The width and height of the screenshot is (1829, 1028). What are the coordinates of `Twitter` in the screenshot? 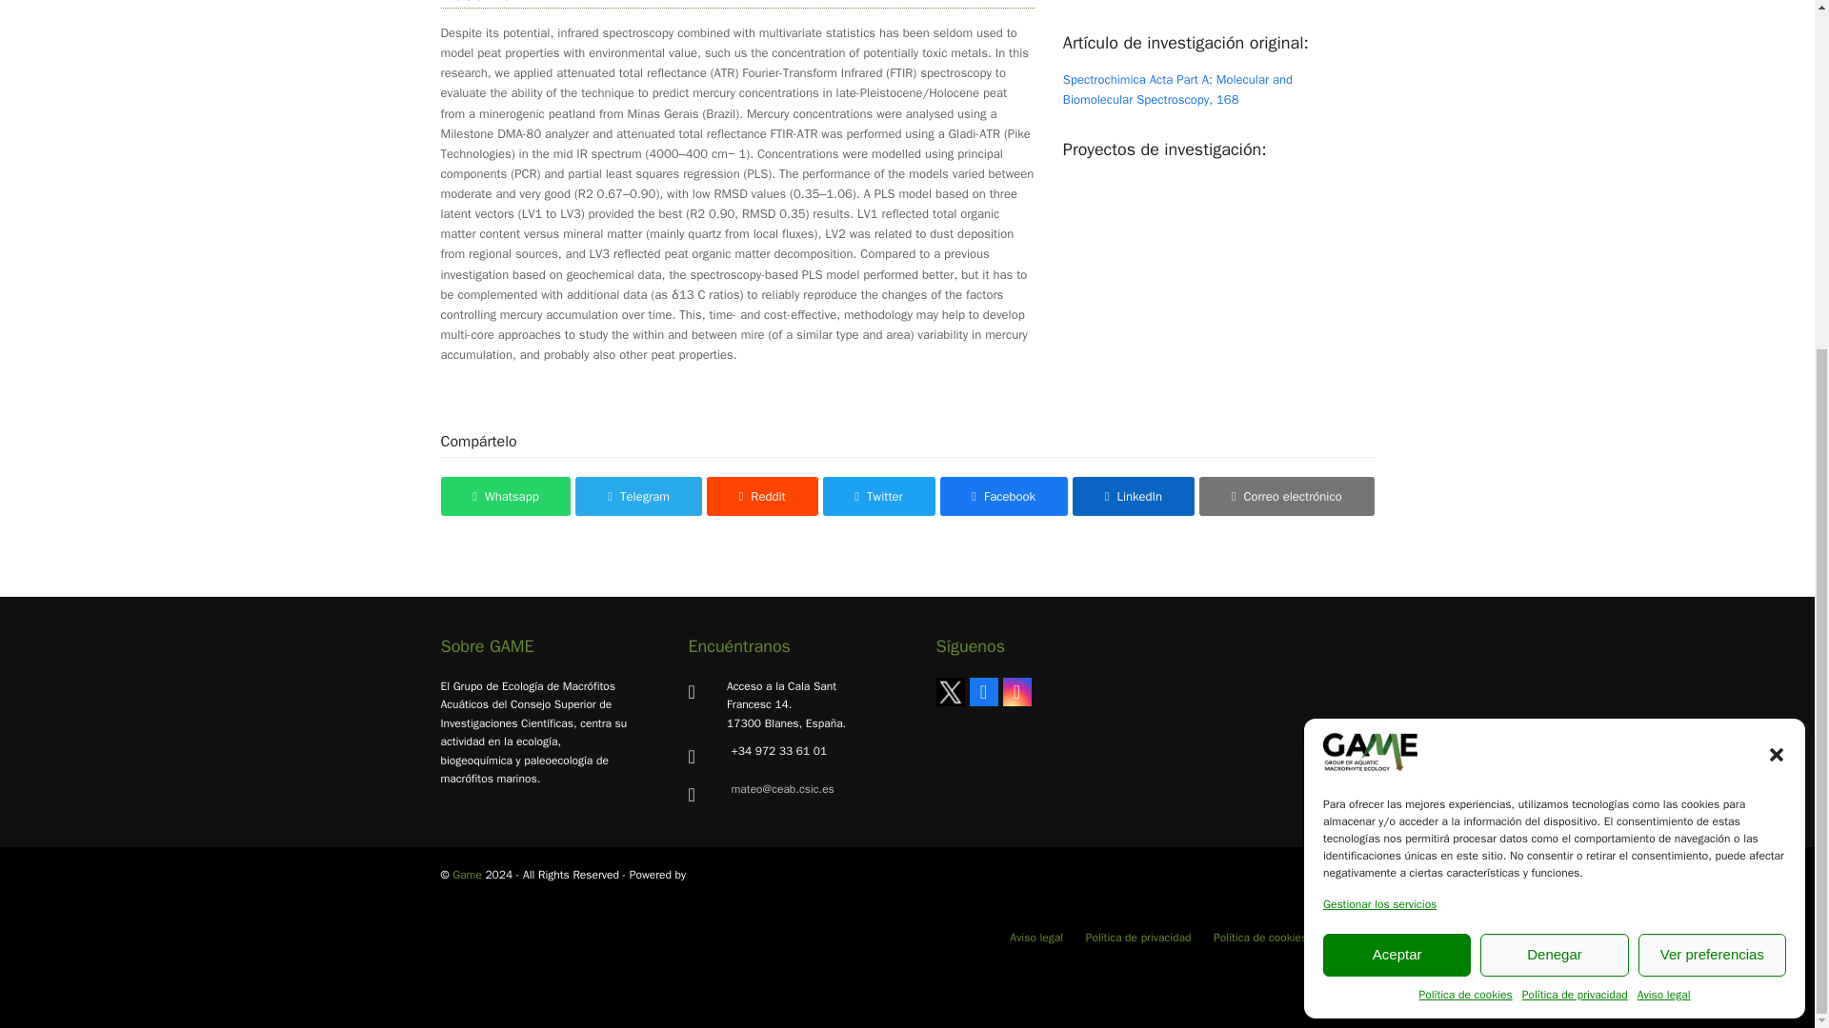 It's located at (949, 691).